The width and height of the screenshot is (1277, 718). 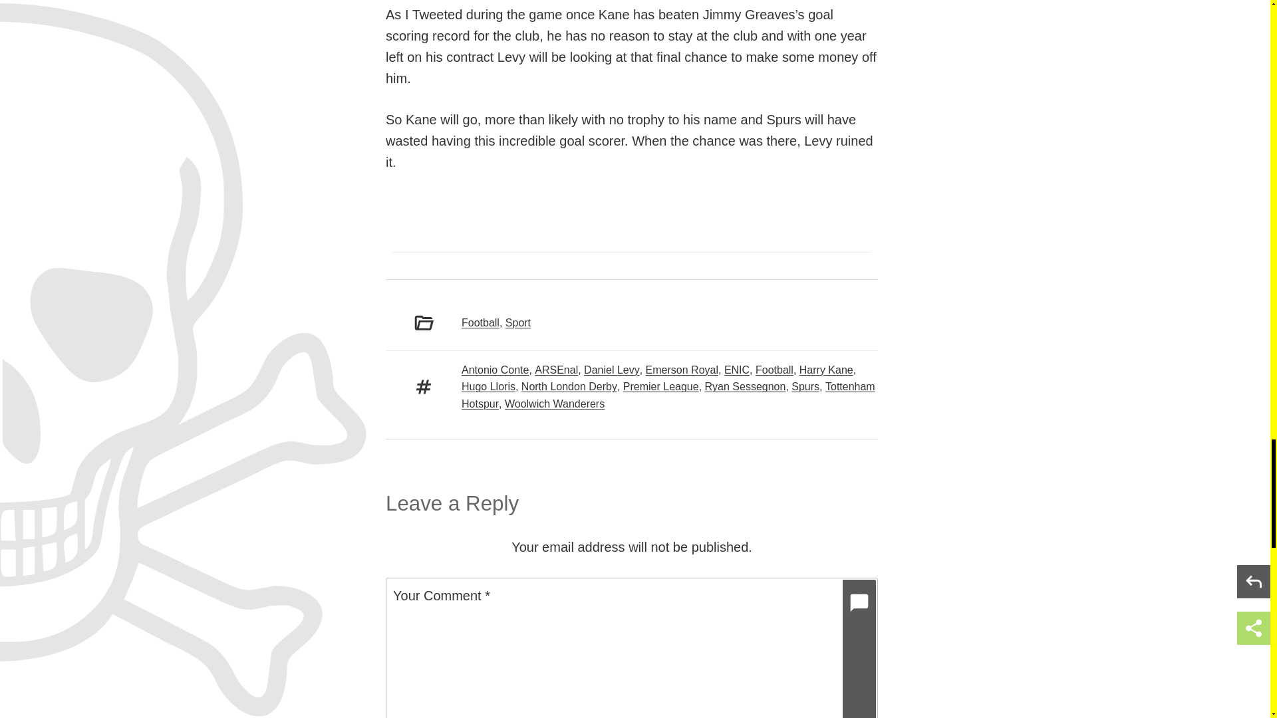 What do you see at coordinates (556, 370) in the screenshot?
I see `ARSEnal` at bounding box center [556, 370].